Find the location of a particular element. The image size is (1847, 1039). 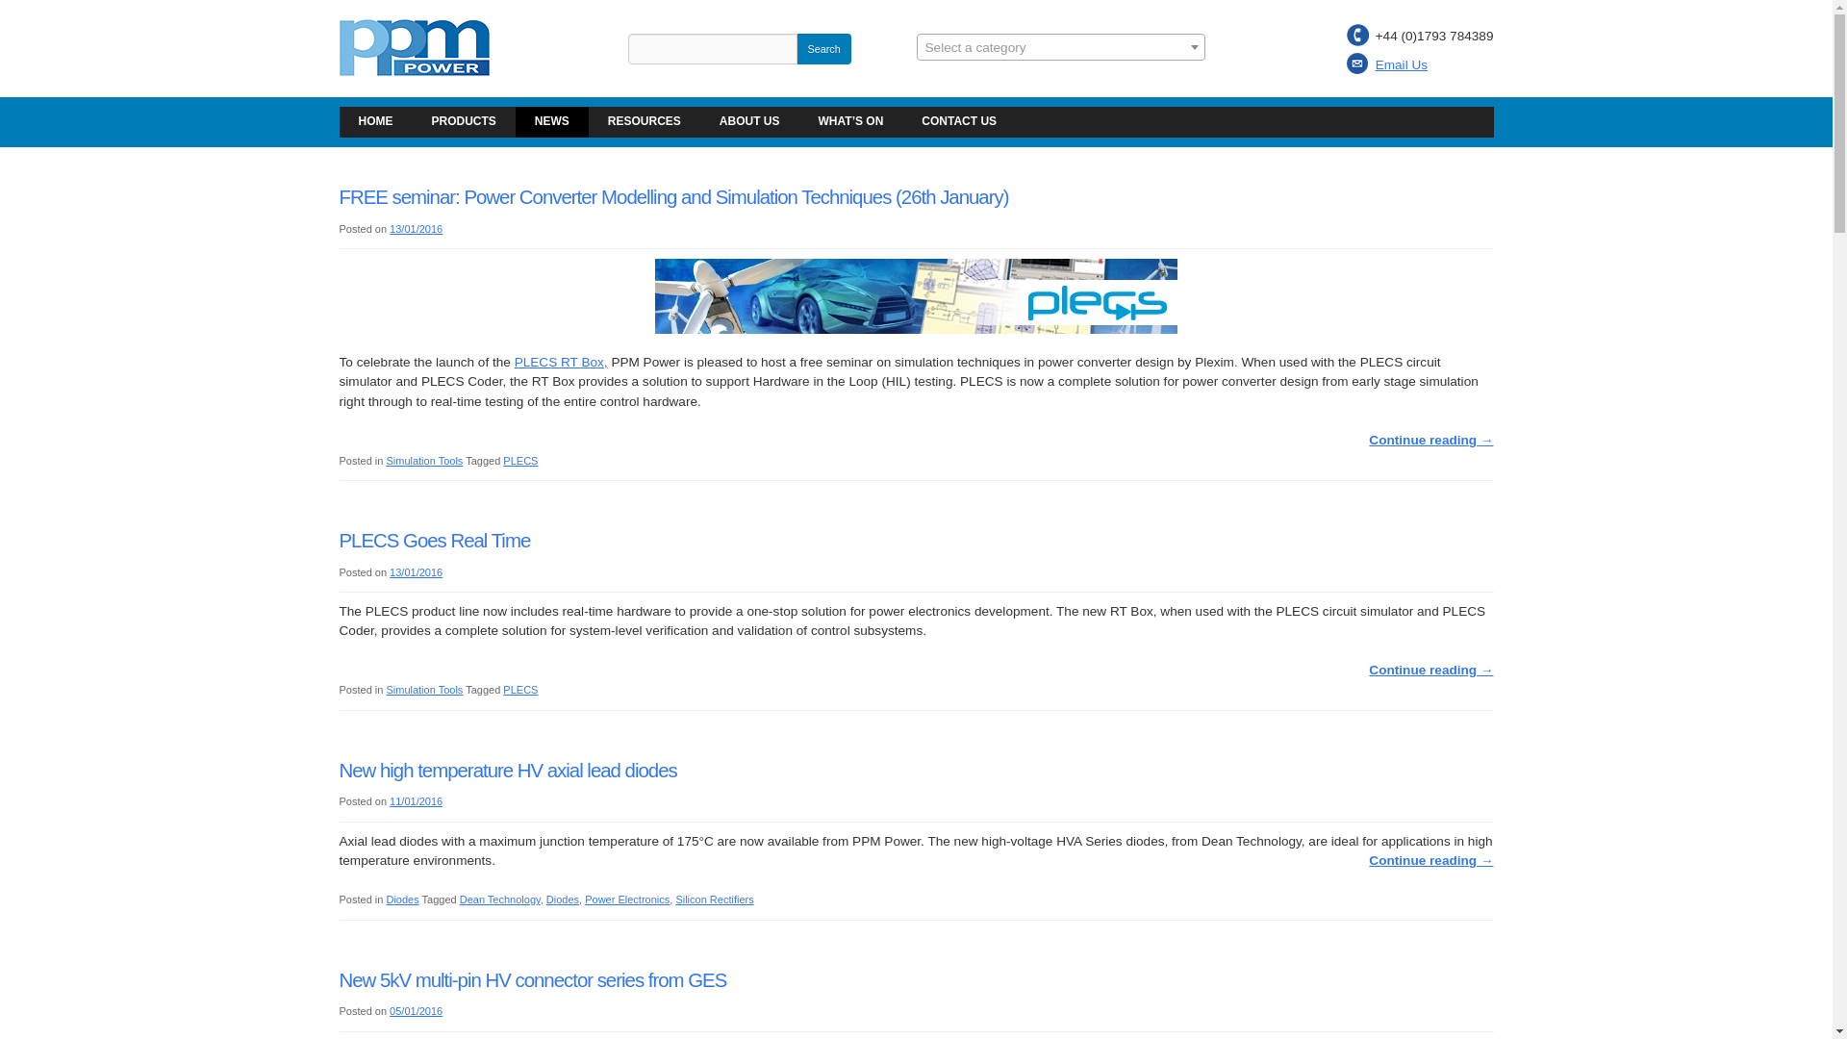

Email Us is located at coordinates (1402, 64).